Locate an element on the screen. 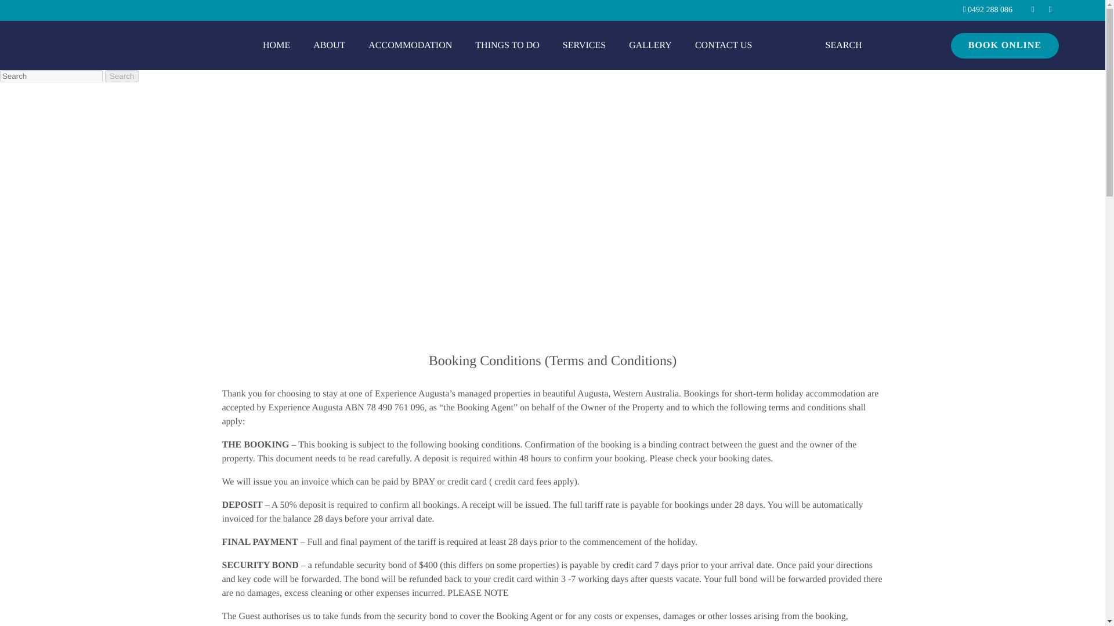 The height and width of the screenshot is (626, 1114). CONTACT US is located at coordinates (723, 45).